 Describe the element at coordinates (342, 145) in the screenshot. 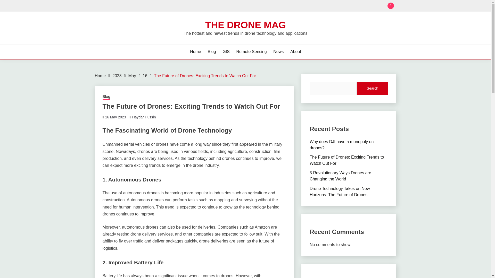

I see `Why does DJI have a monopoly on drones?` at that location.